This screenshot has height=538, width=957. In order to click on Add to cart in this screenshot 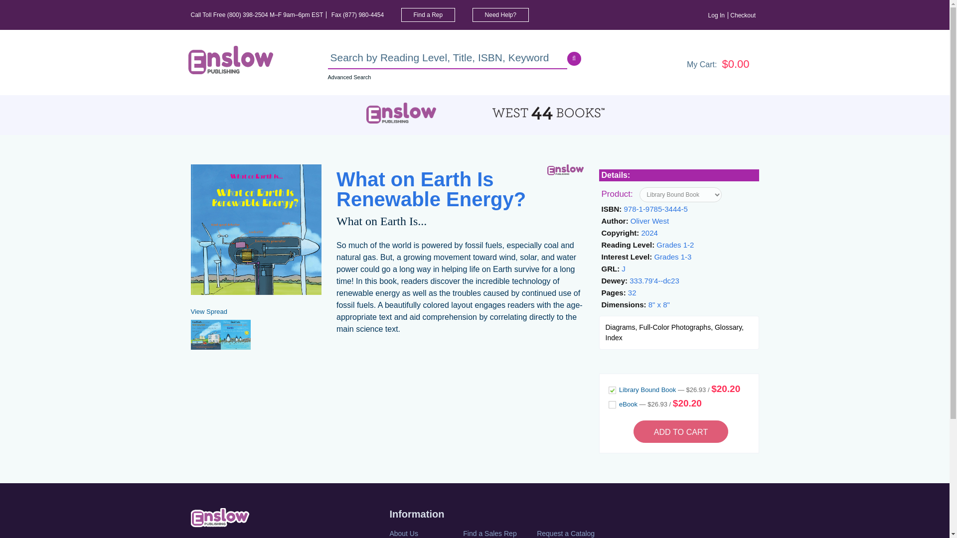, I will do `click(681, 431)`.